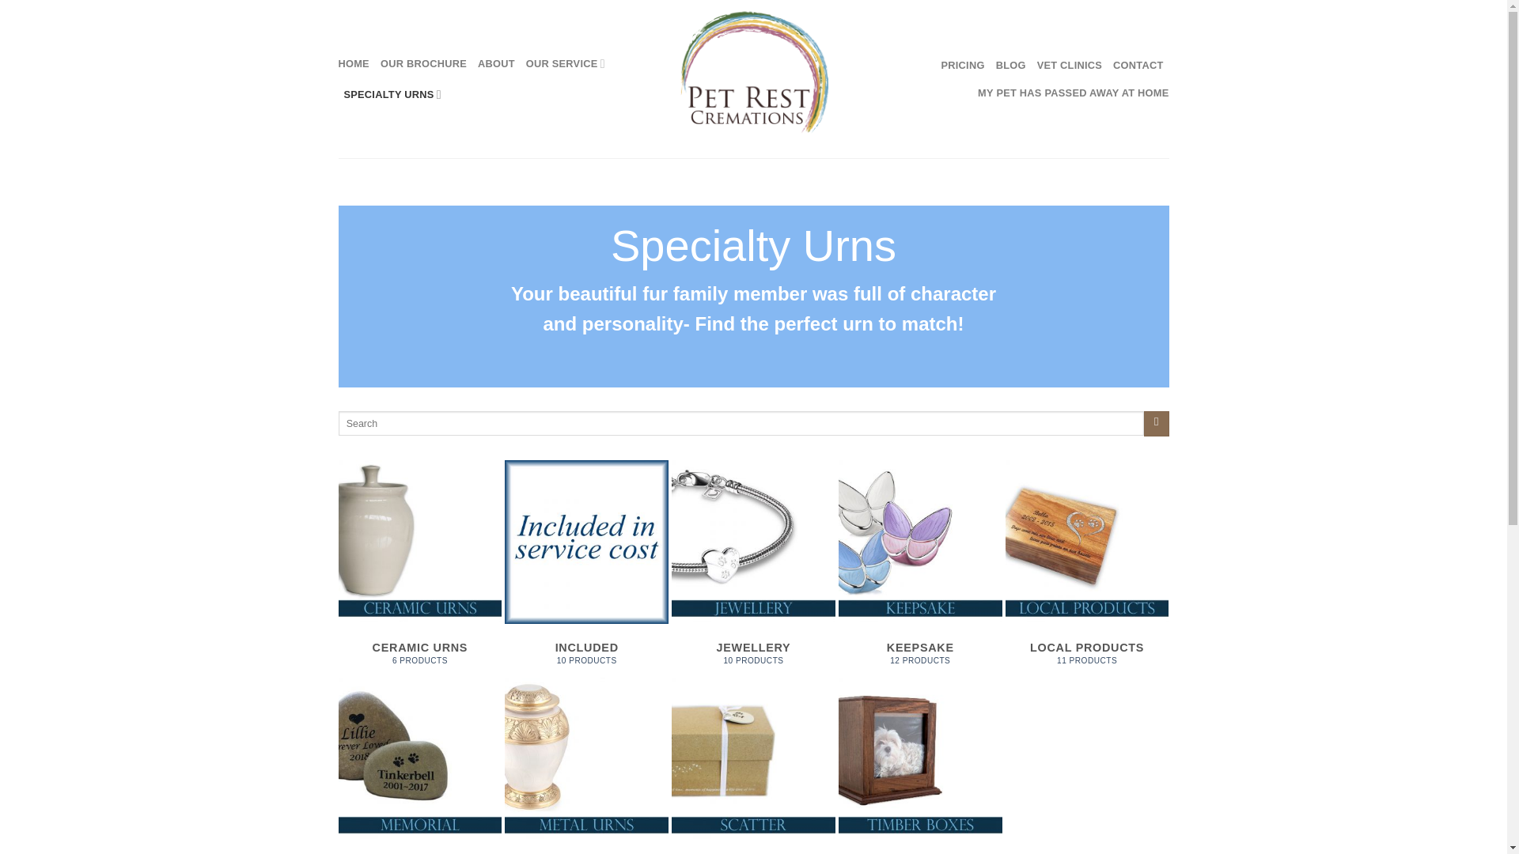 Image resolution: width=1519 pixels, height=854 pixels. Describe the element at coordinates (963, 65) in the screenshot. I see `BLOG` at that location.